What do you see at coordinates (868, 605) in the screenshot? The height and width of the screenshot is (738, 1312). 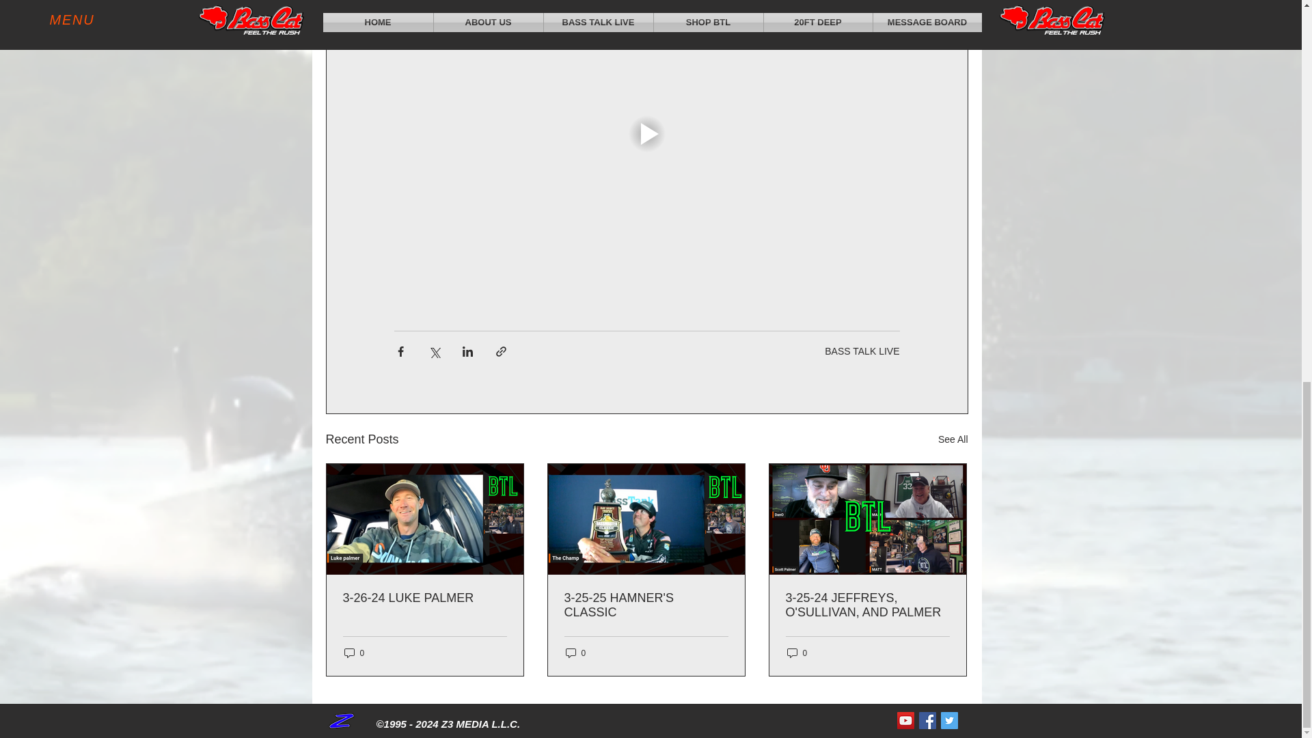 I see `3-25-24 JEFFREYS, O'SULLIVAN, AND PALMER` at bounding box center [868, 605].